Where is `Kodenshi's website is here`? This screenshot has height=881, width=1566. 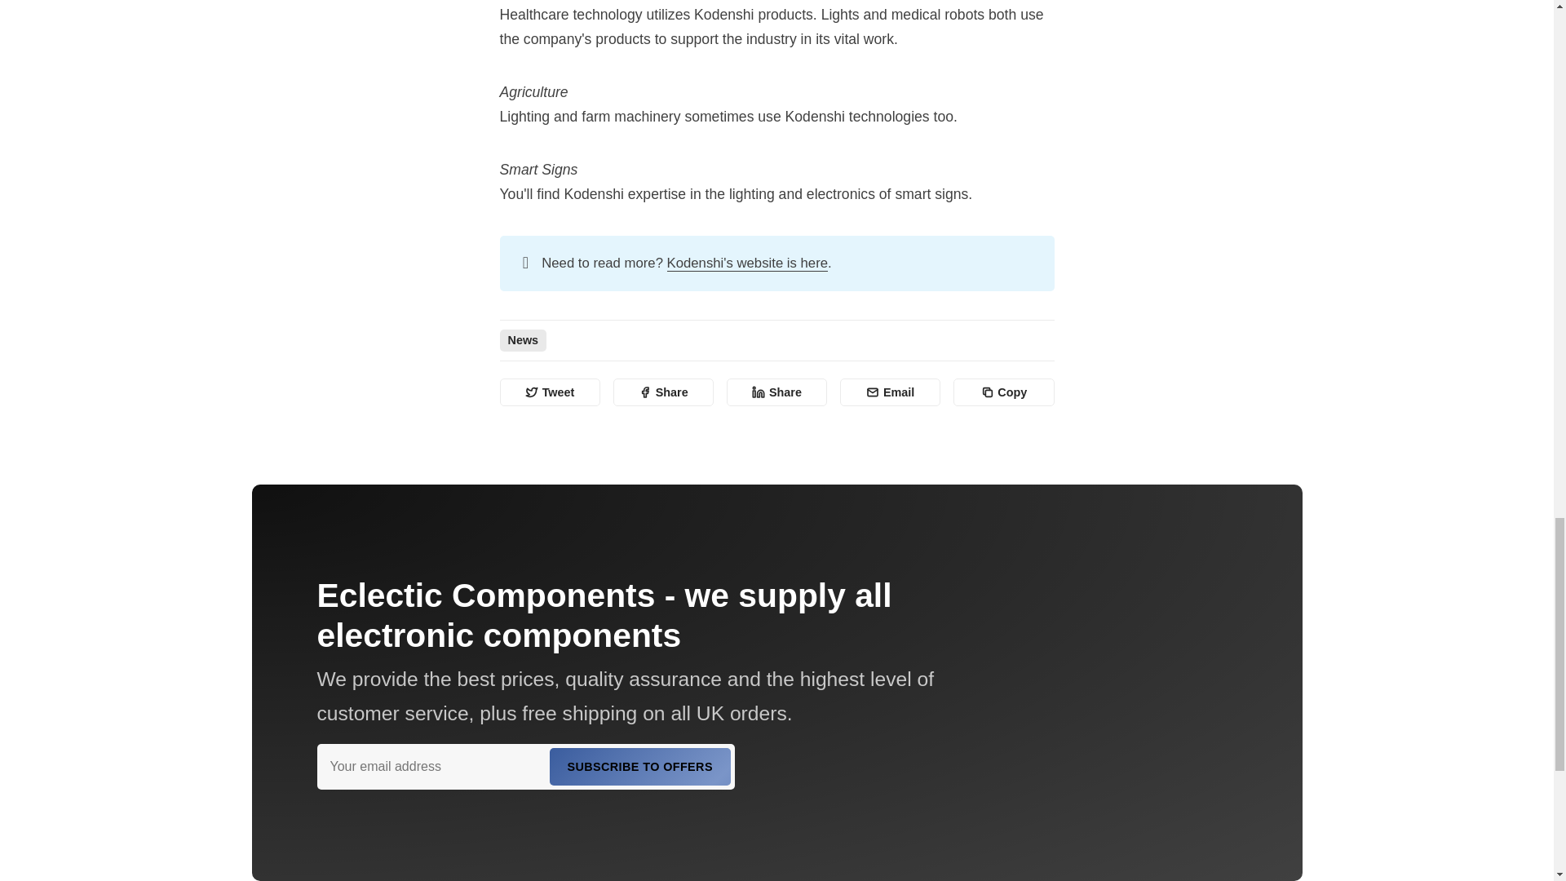
Kodenshi's website is here is located at coordinates (747, 263).